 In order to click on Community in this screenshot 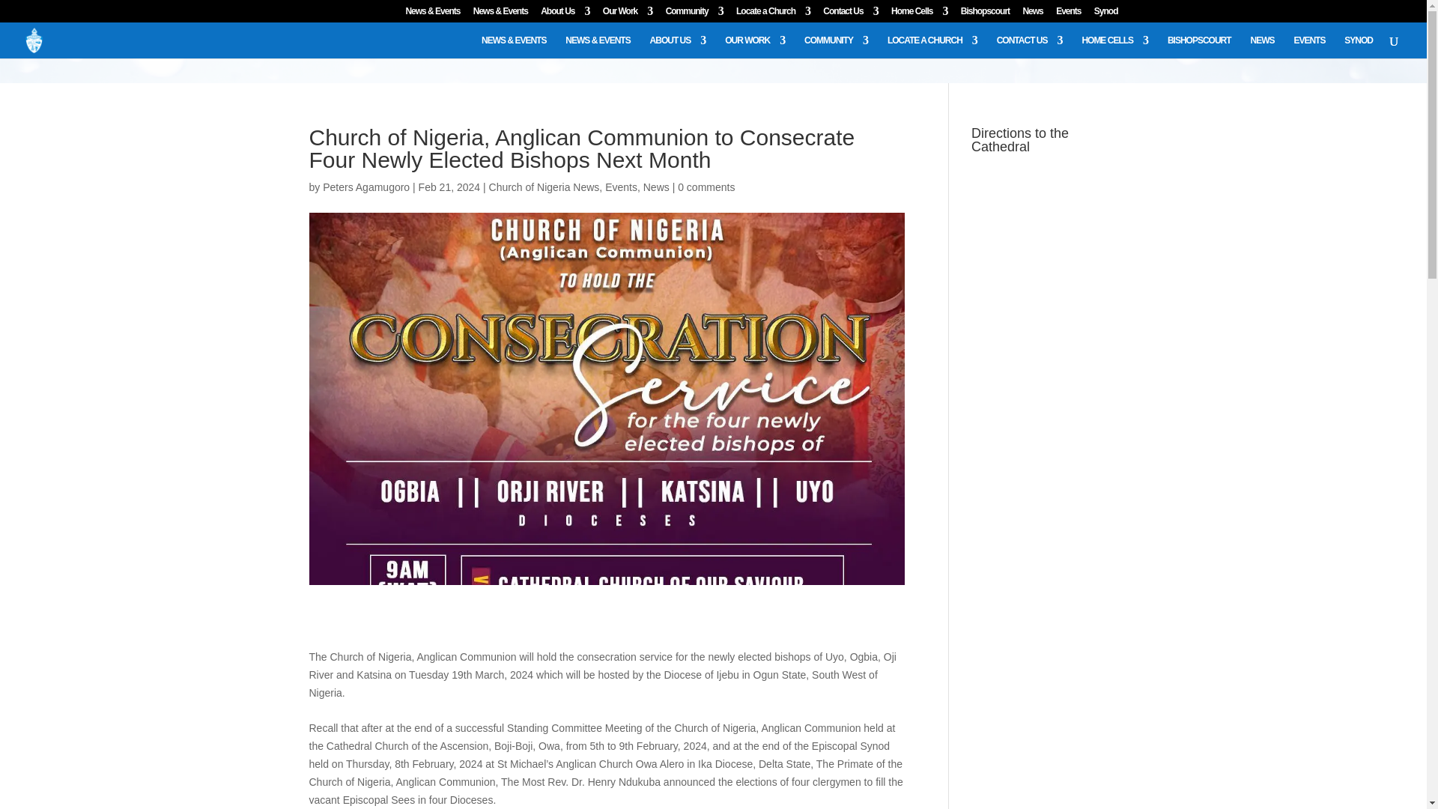, I will do `click(694, 14)`.